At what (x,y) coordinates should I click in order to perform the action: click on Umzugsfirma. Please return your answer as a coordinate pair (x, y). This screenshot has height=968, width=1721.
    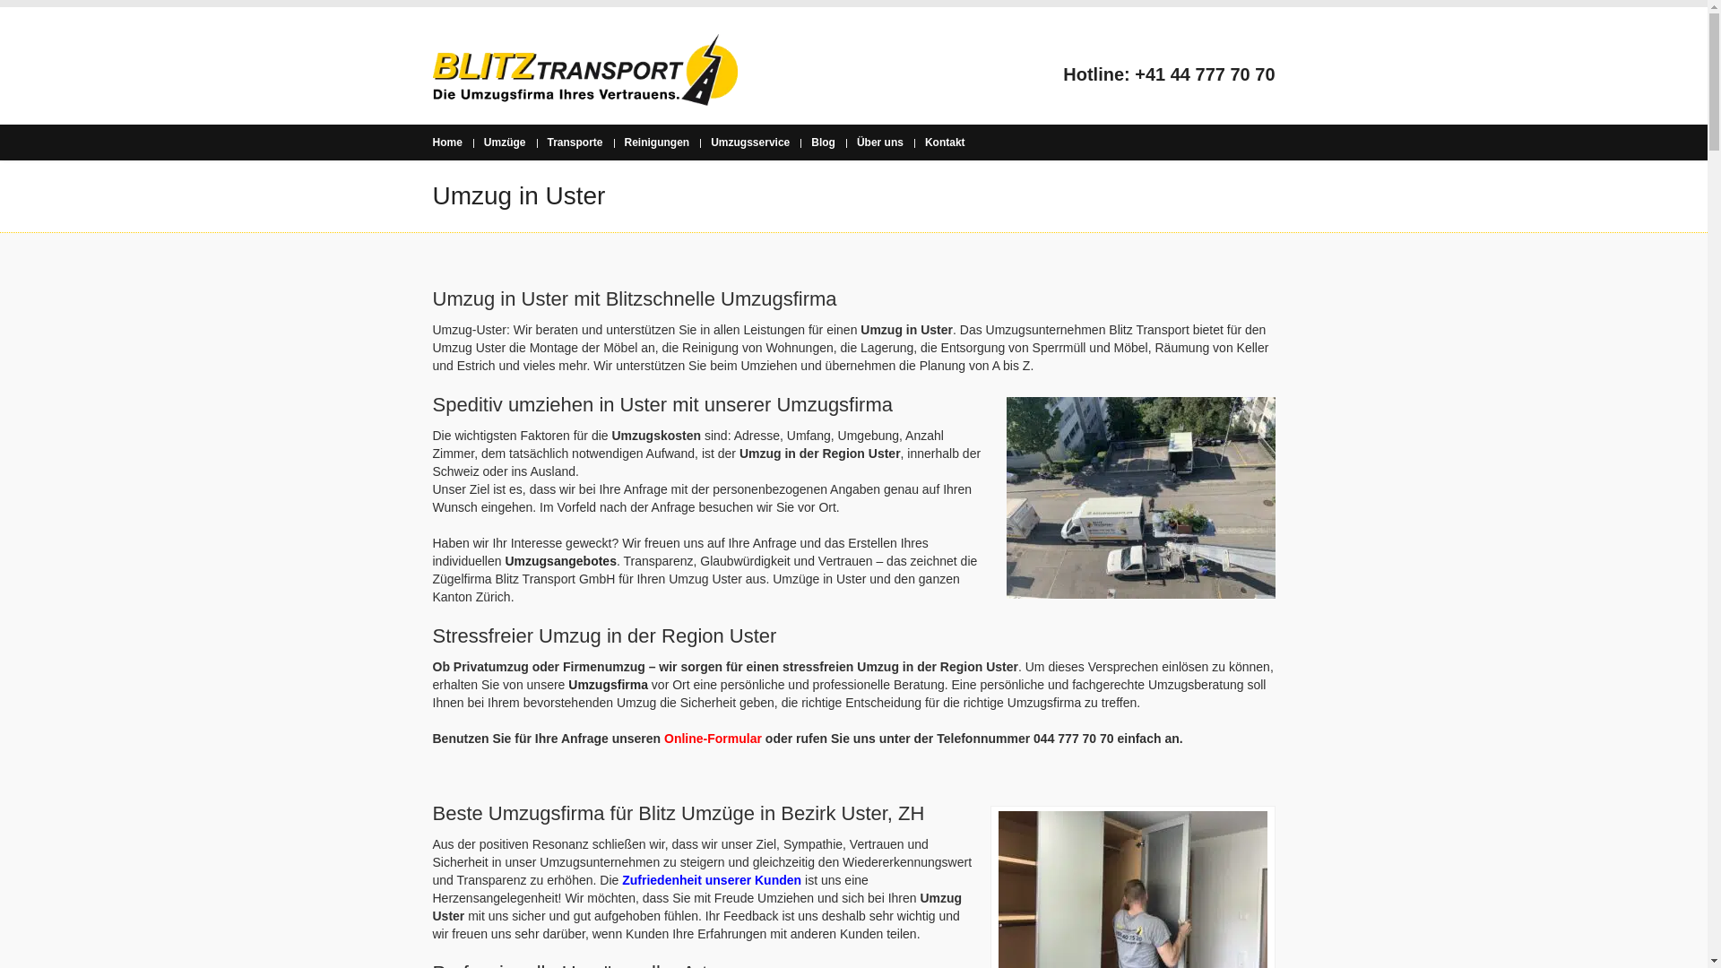
    Looking at the image, I should click on (608, 685).